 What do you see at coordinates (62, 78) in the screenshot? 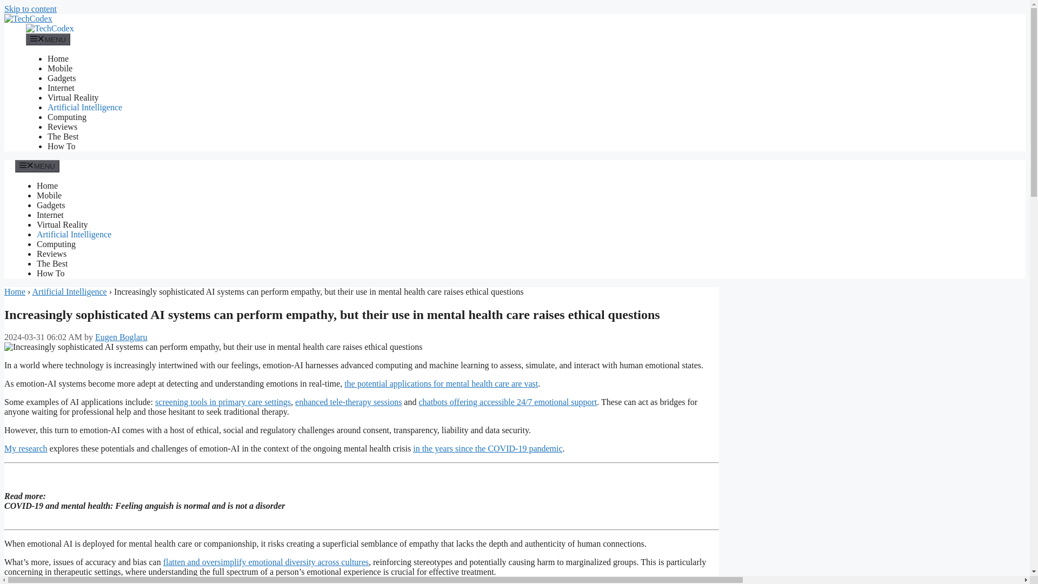
I see `Gadgets` at bounding box center [62, 78].